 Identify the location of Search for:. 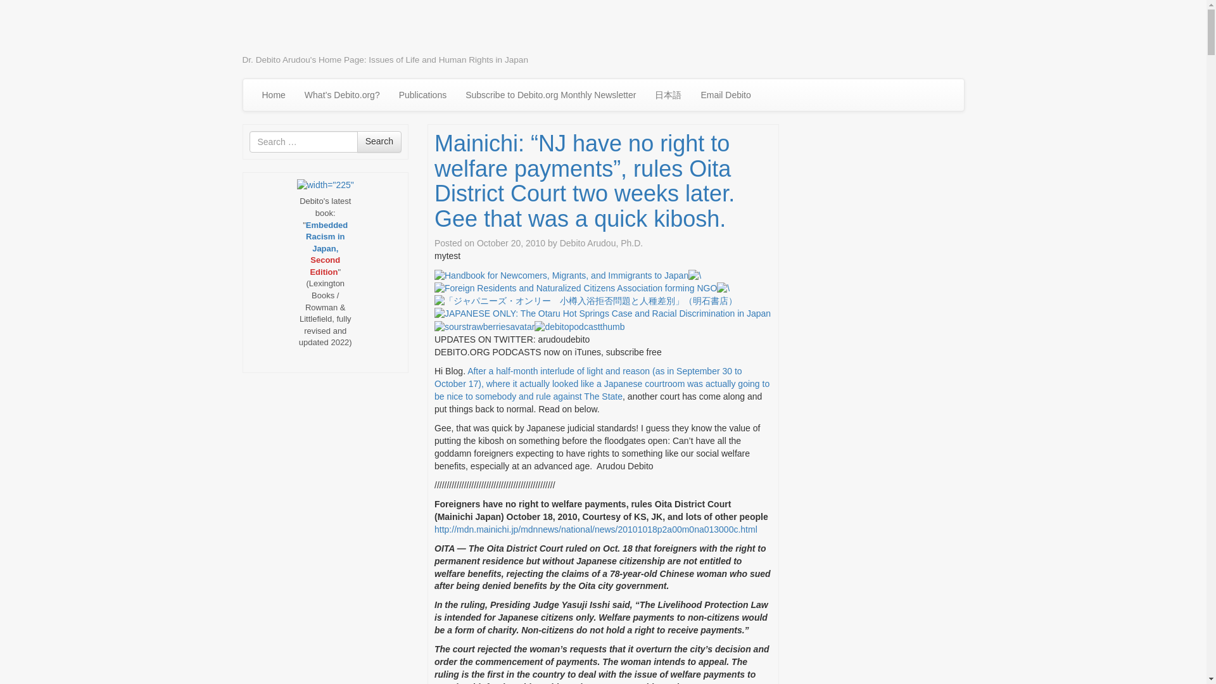
(303, 142).